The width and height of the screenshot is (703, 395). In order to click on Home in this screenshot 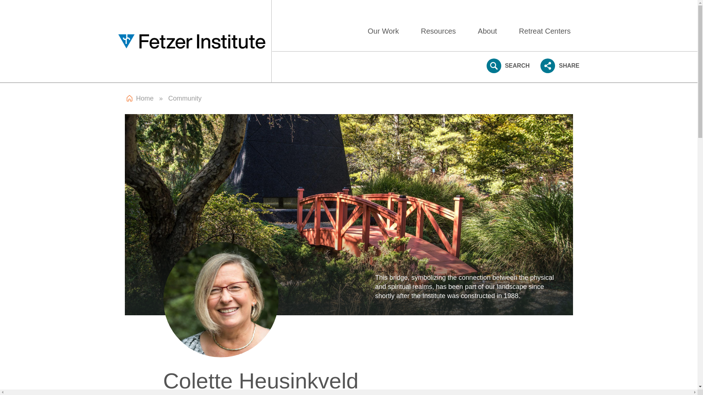, I will do `click(145, 98)`.